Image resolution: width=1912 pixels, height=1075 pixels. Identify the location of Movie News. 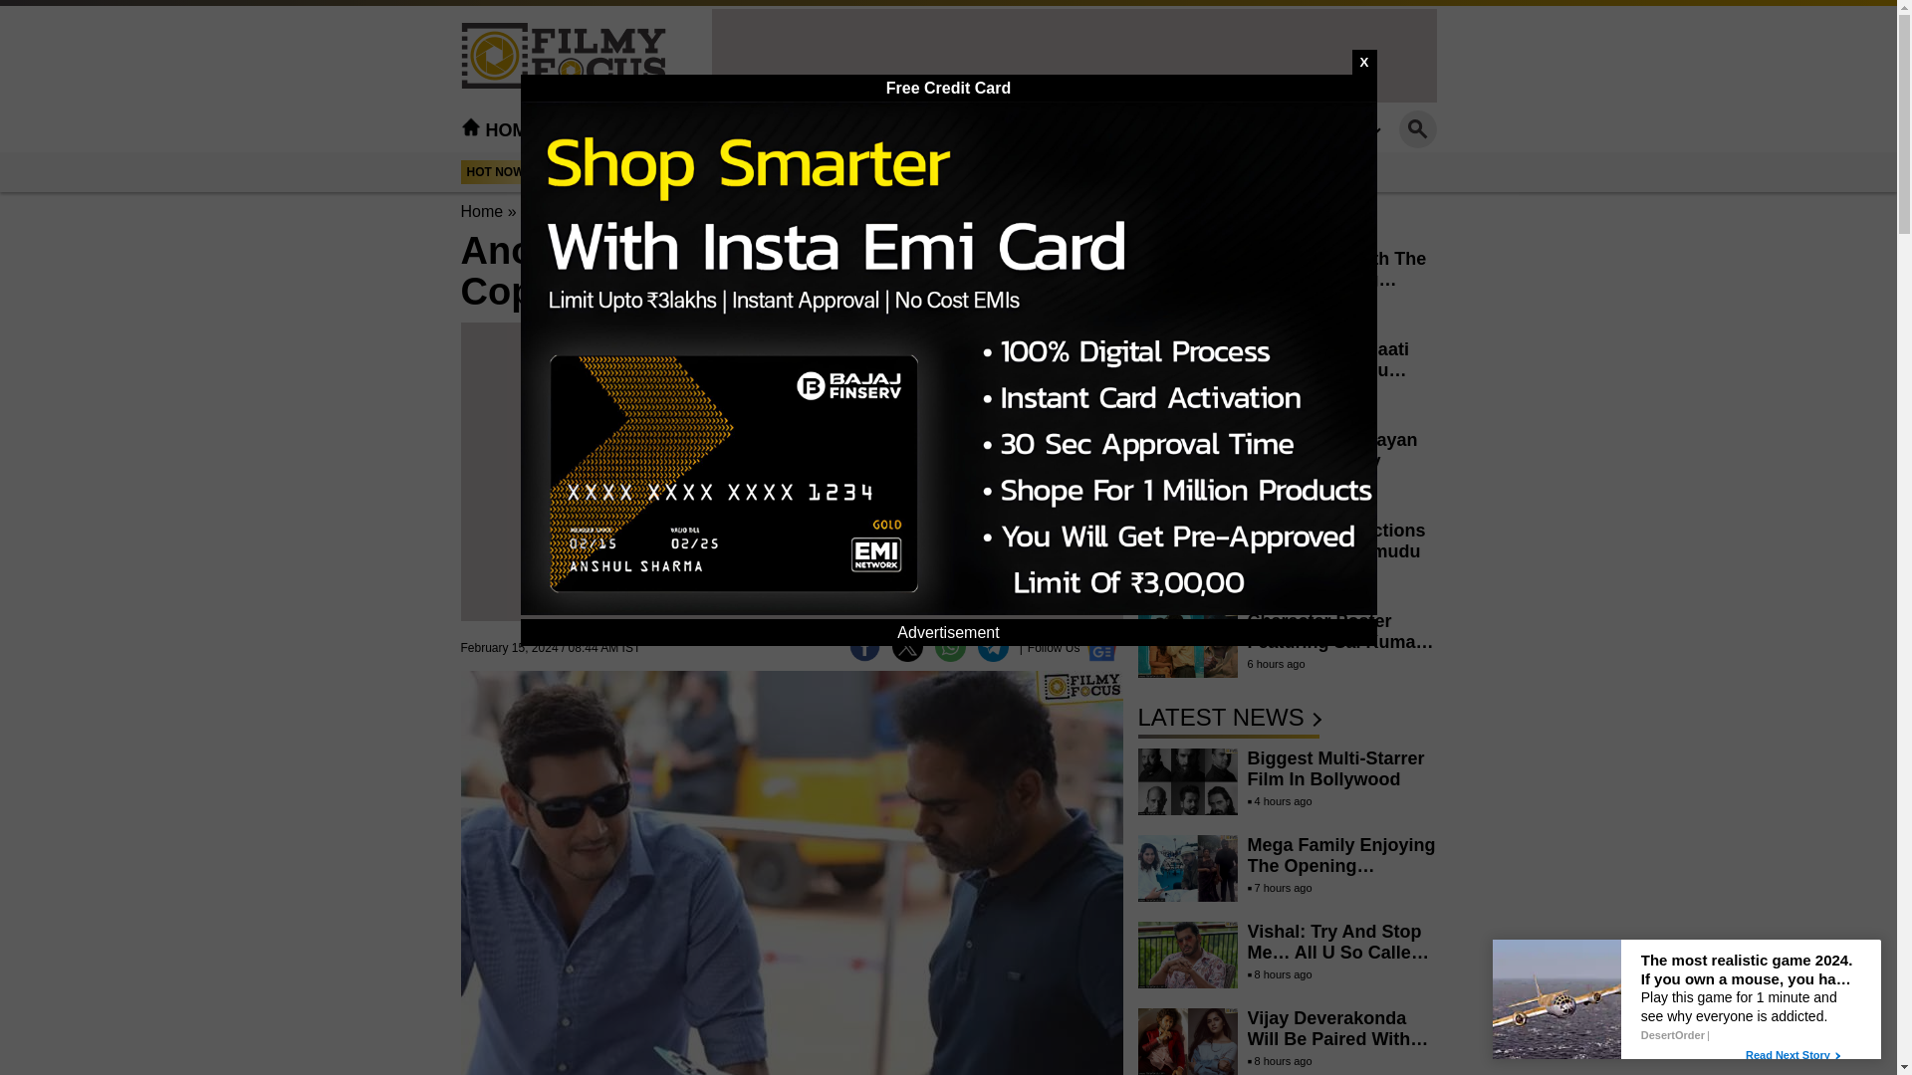
(627, 129).